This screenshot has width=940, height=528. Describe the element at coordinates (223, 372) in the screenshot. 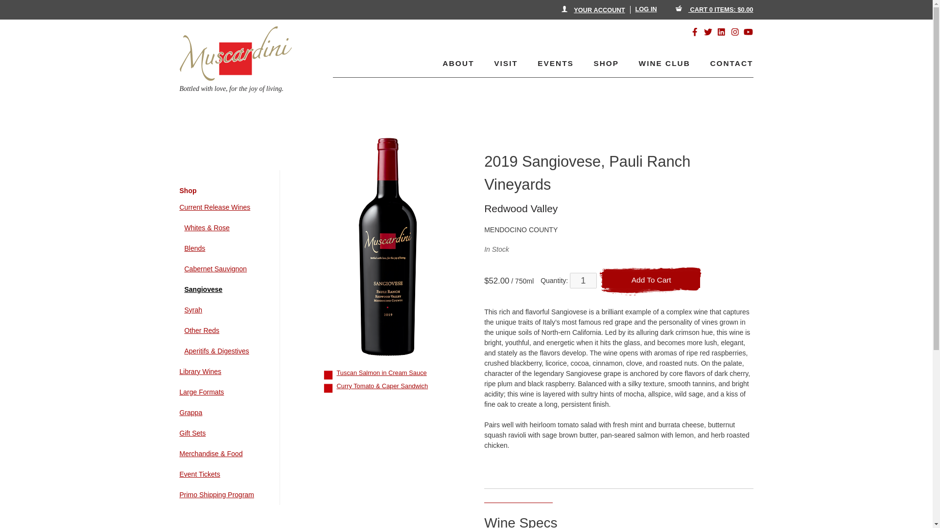

I see `Library Wines` at that location.